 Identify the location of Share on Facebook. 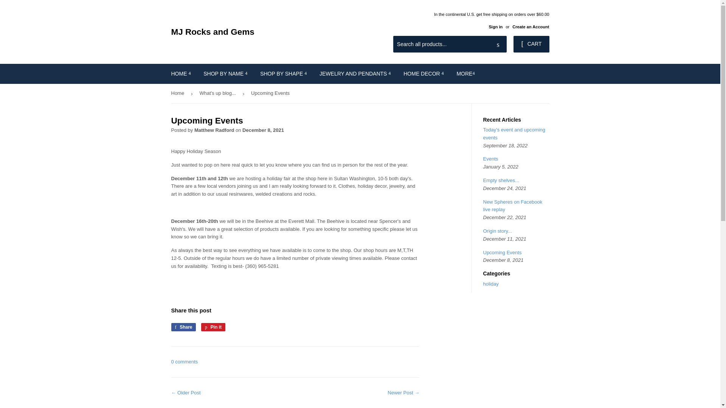
(183, 327).